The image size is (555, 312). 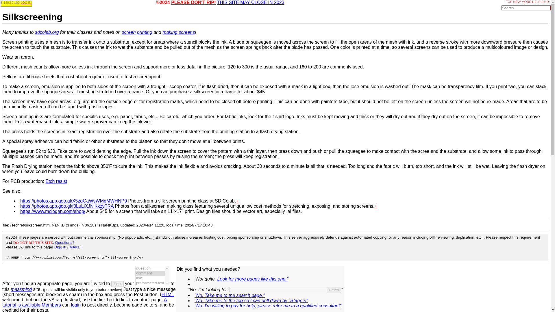 What do you see at coordinates (526, 2) in the screenshot?
I see `MORE` at bounding box center [526, 2].